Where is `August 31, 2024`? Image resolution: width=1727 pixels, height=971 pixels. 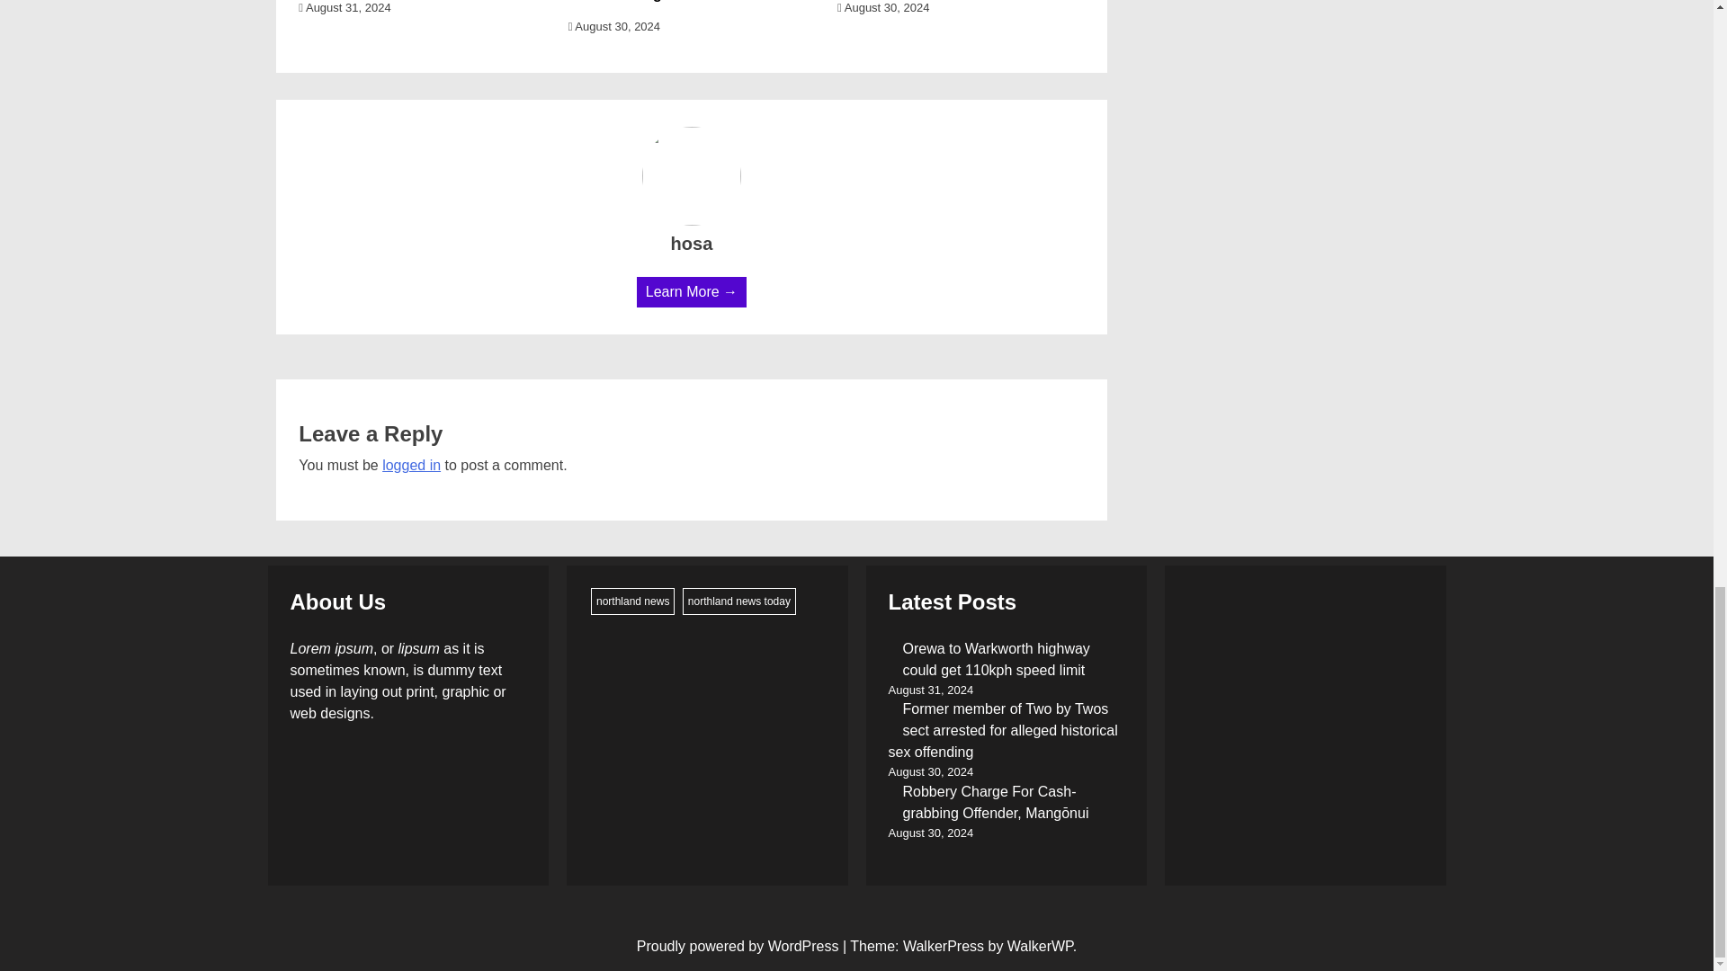
August 31, 2024 is located at coordinates (344, 7).